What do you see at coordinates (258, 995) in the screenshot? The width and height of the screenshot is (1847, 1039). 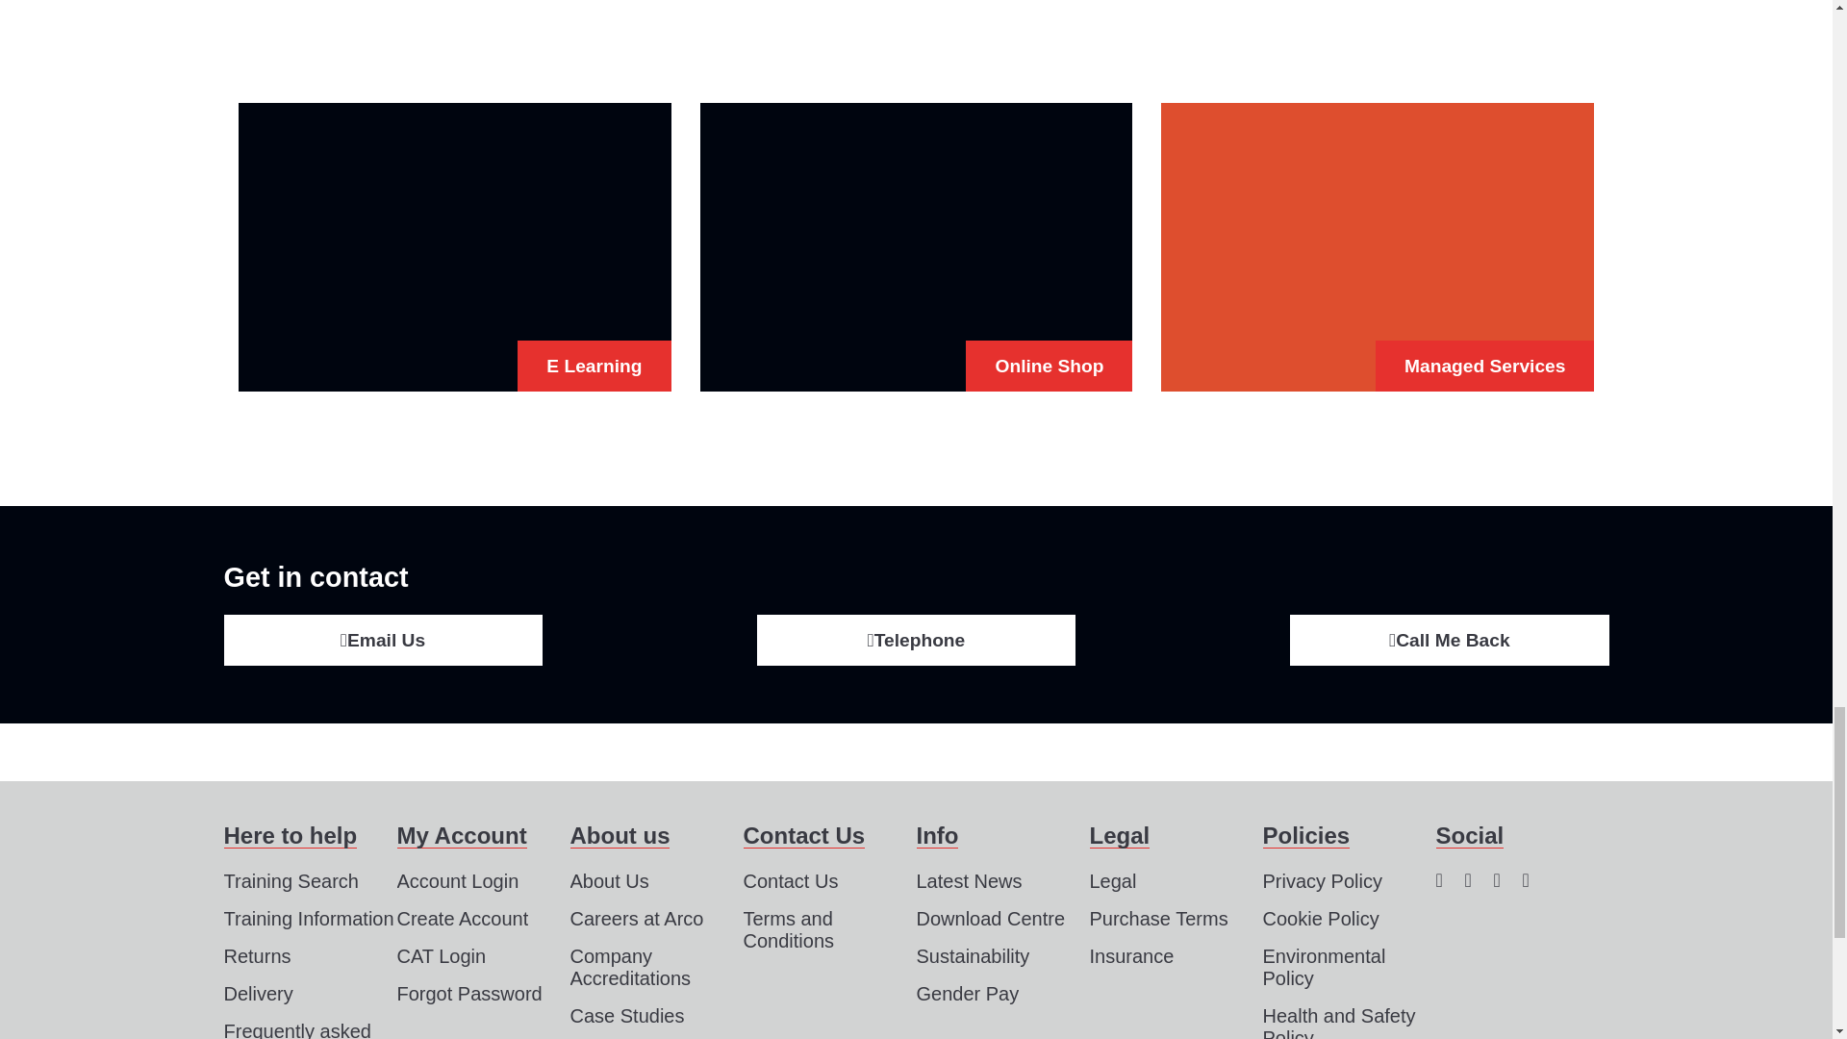 I see `Delivery` at bounding box center [258, 995].